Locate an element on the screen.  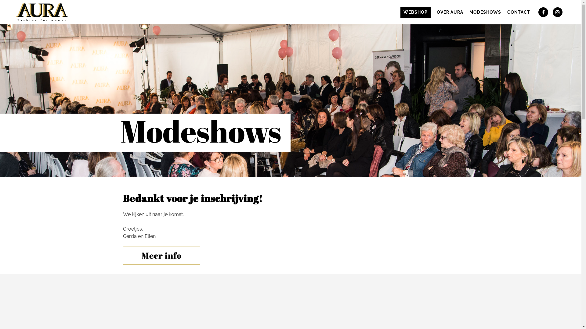
Meer info is located at coordinates (161, 255).